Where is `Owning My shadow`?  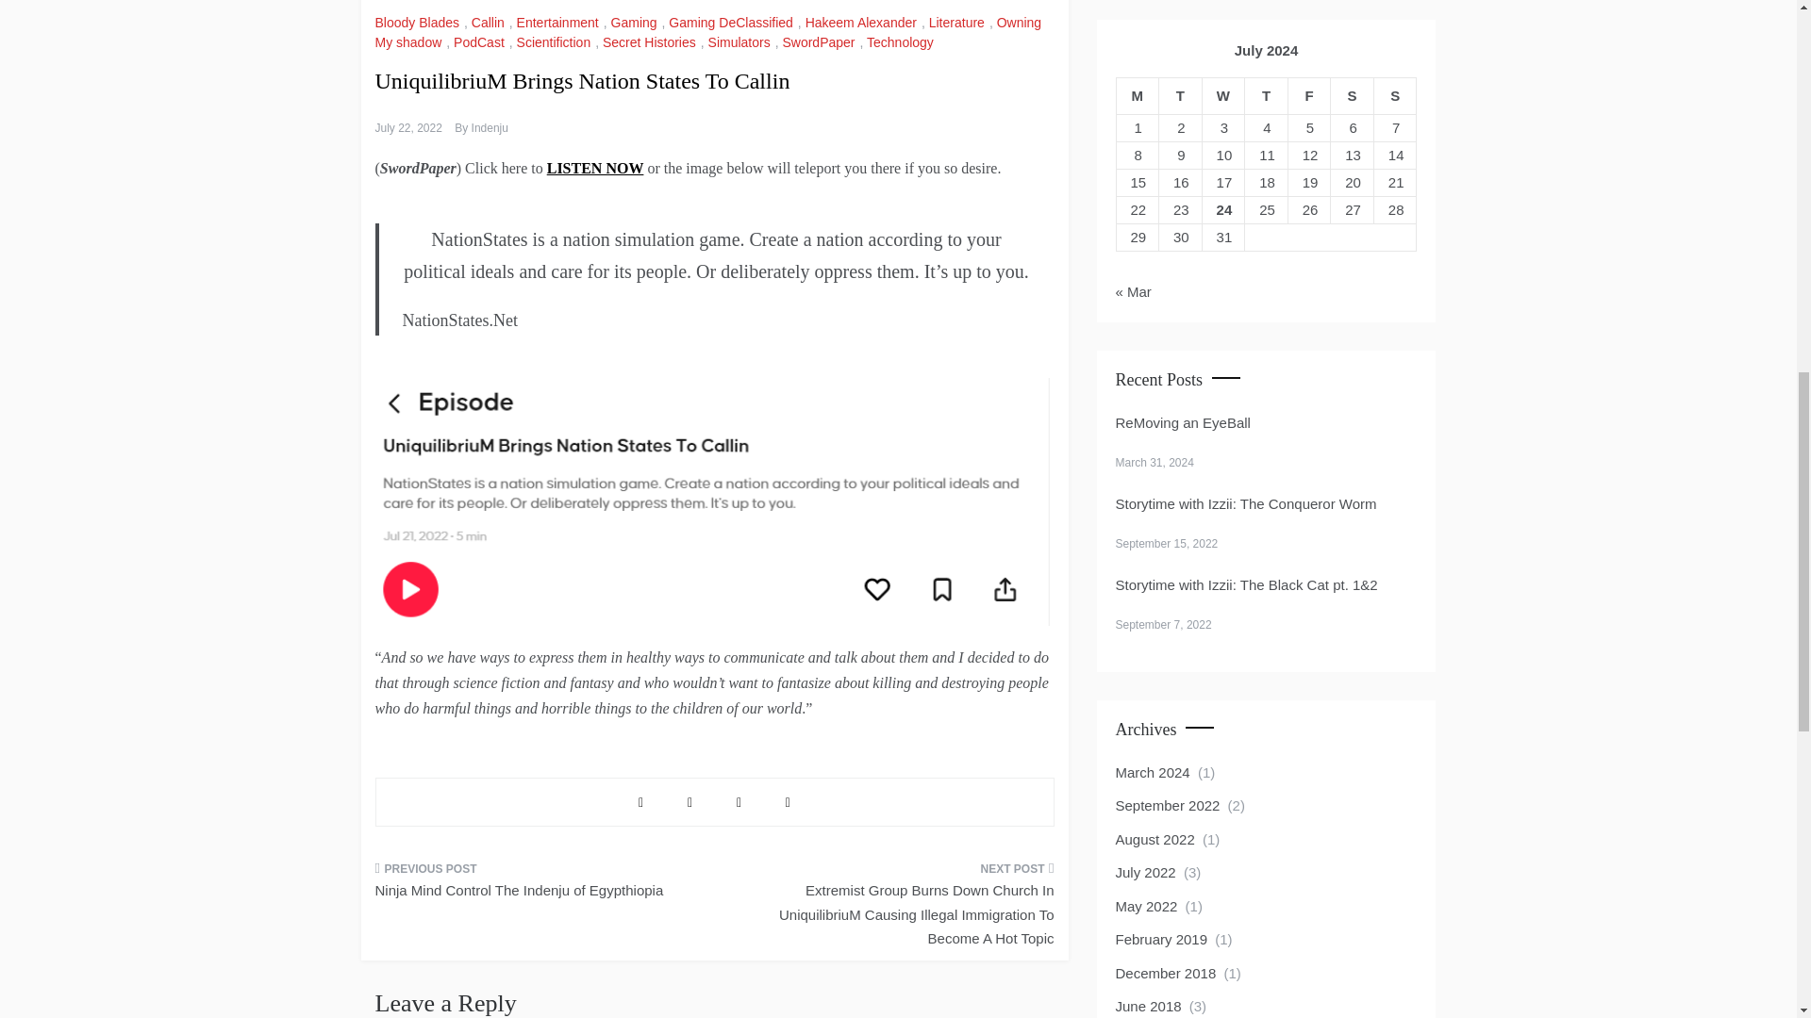 Owning My shadow is located at coordinates (708, 32).